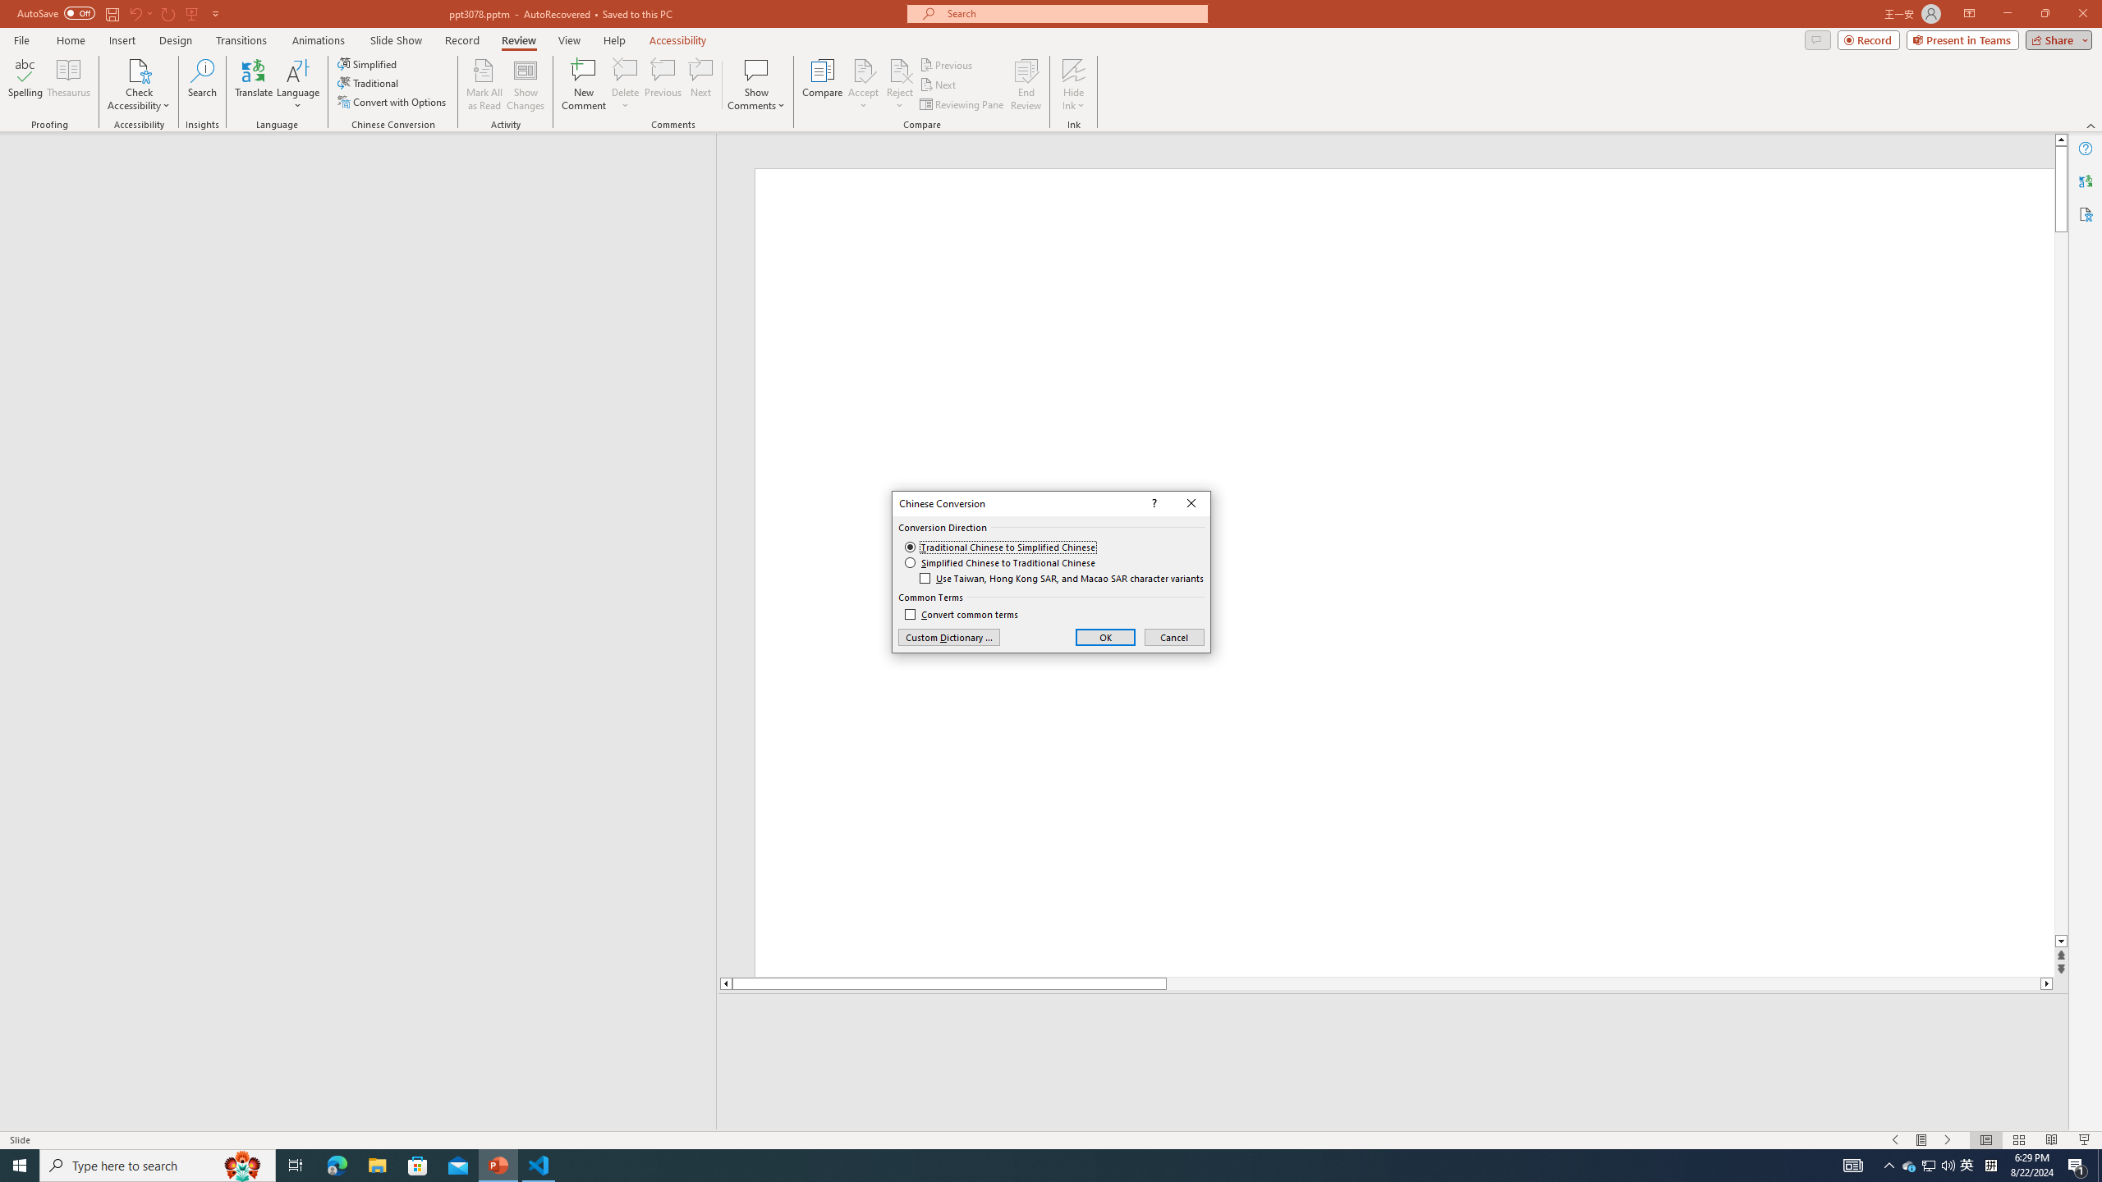 This screenshot has width=2102, height=1182. Describe the element at coordinates (368, 64) in the screenshot. I see `Simplified` at that location.